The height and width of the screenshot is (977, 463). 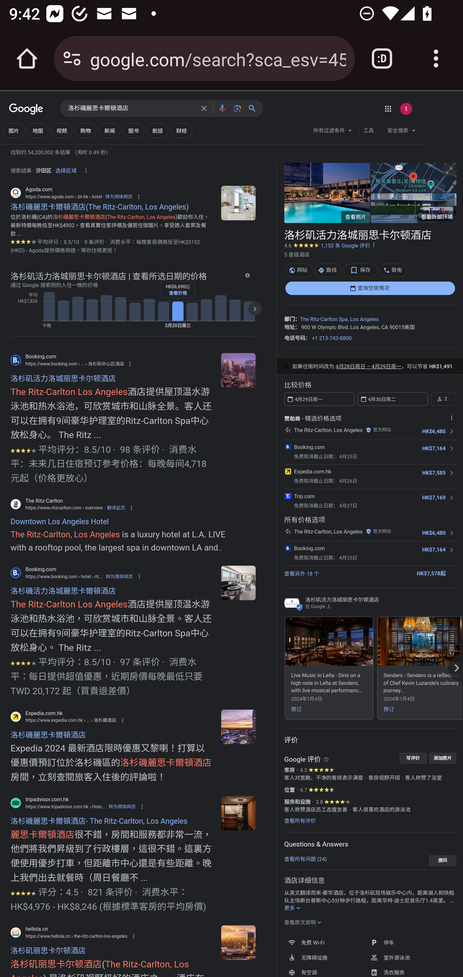 What do you see at coordinates (406, 109) in the screenshot?
I see `Google 账号： test appium (testappium002@gmail.com)` at bounding box center [406, 109].